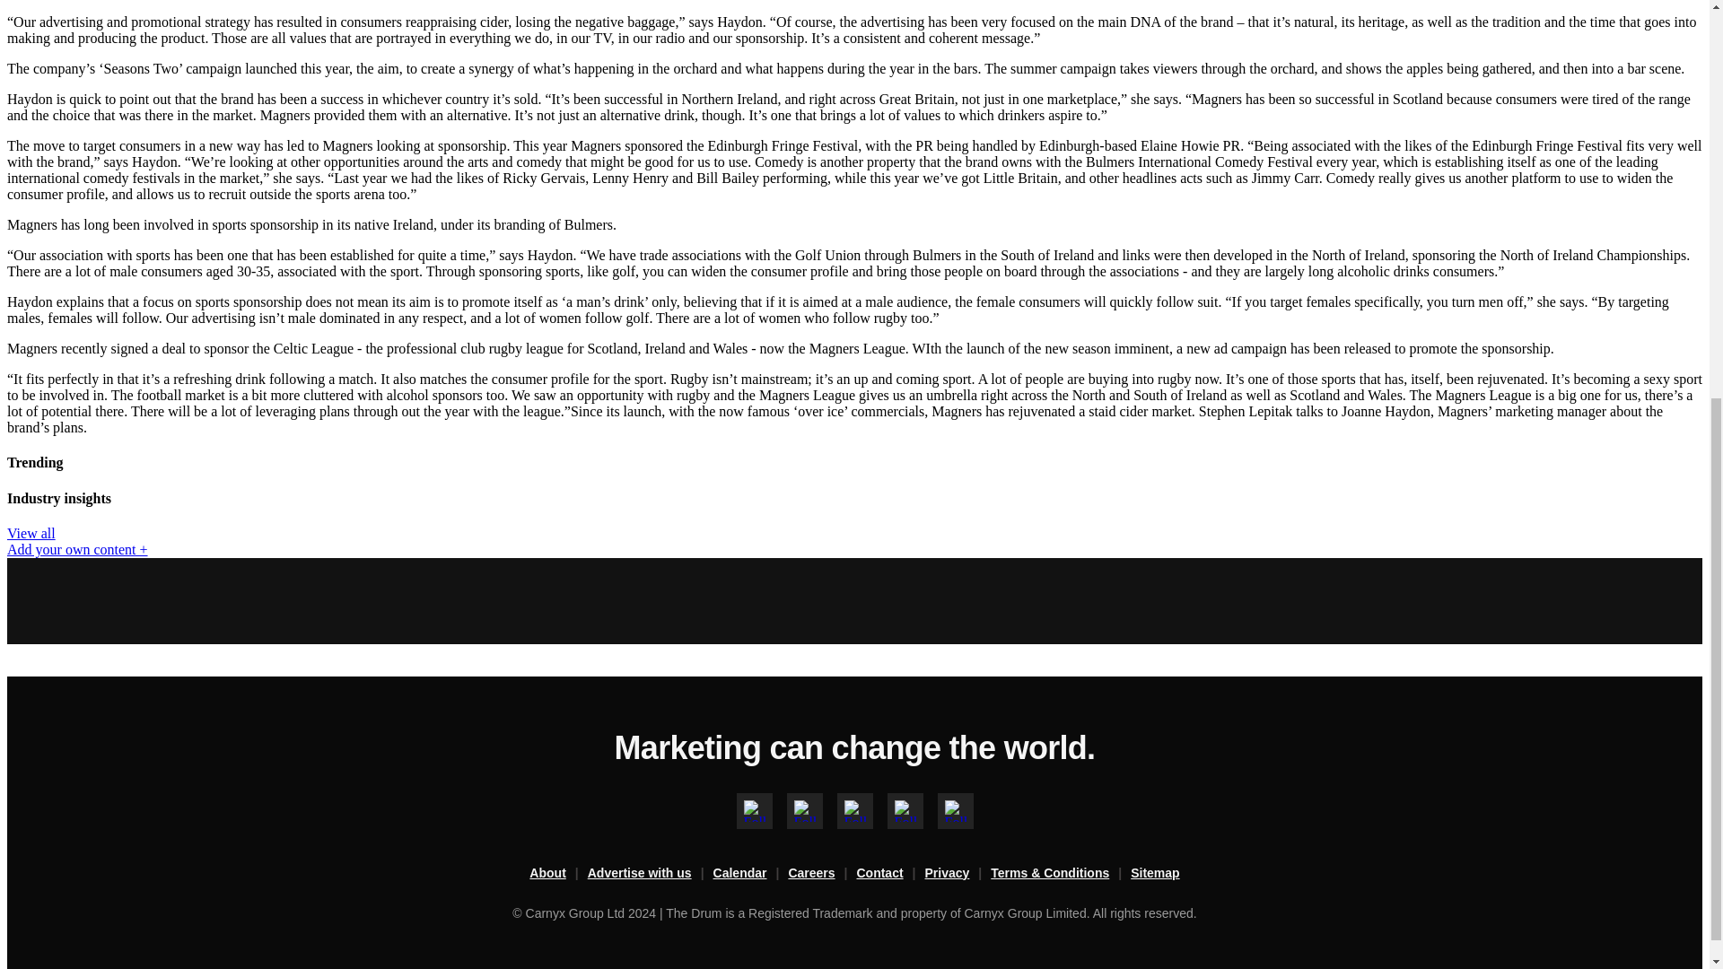  Describe the element at coordinates (558, 874) in the screenshot. I see `About` at that location.